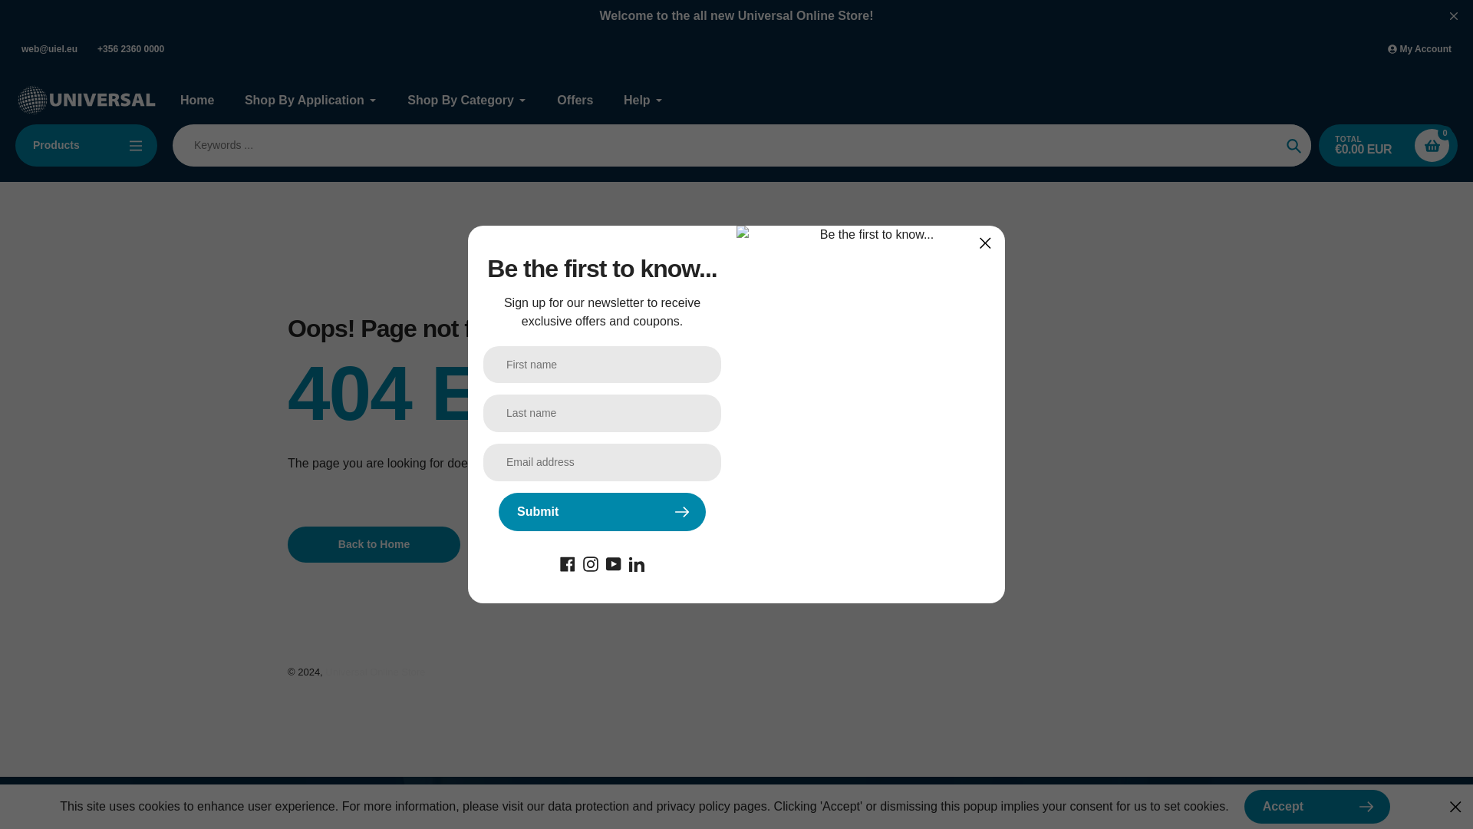 The width and height of the screenshot is (1473, 829). Describe the element at coordinates (196, 100) in the screenshot. I see `Home` at that location.